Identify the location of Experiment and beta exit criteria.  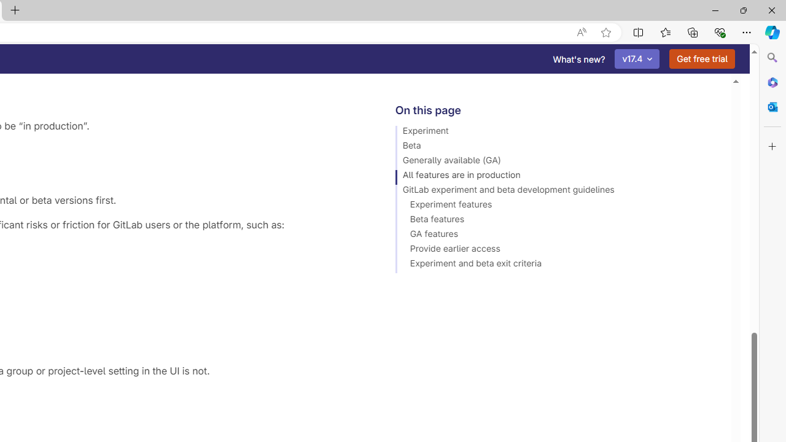
(558, 265).